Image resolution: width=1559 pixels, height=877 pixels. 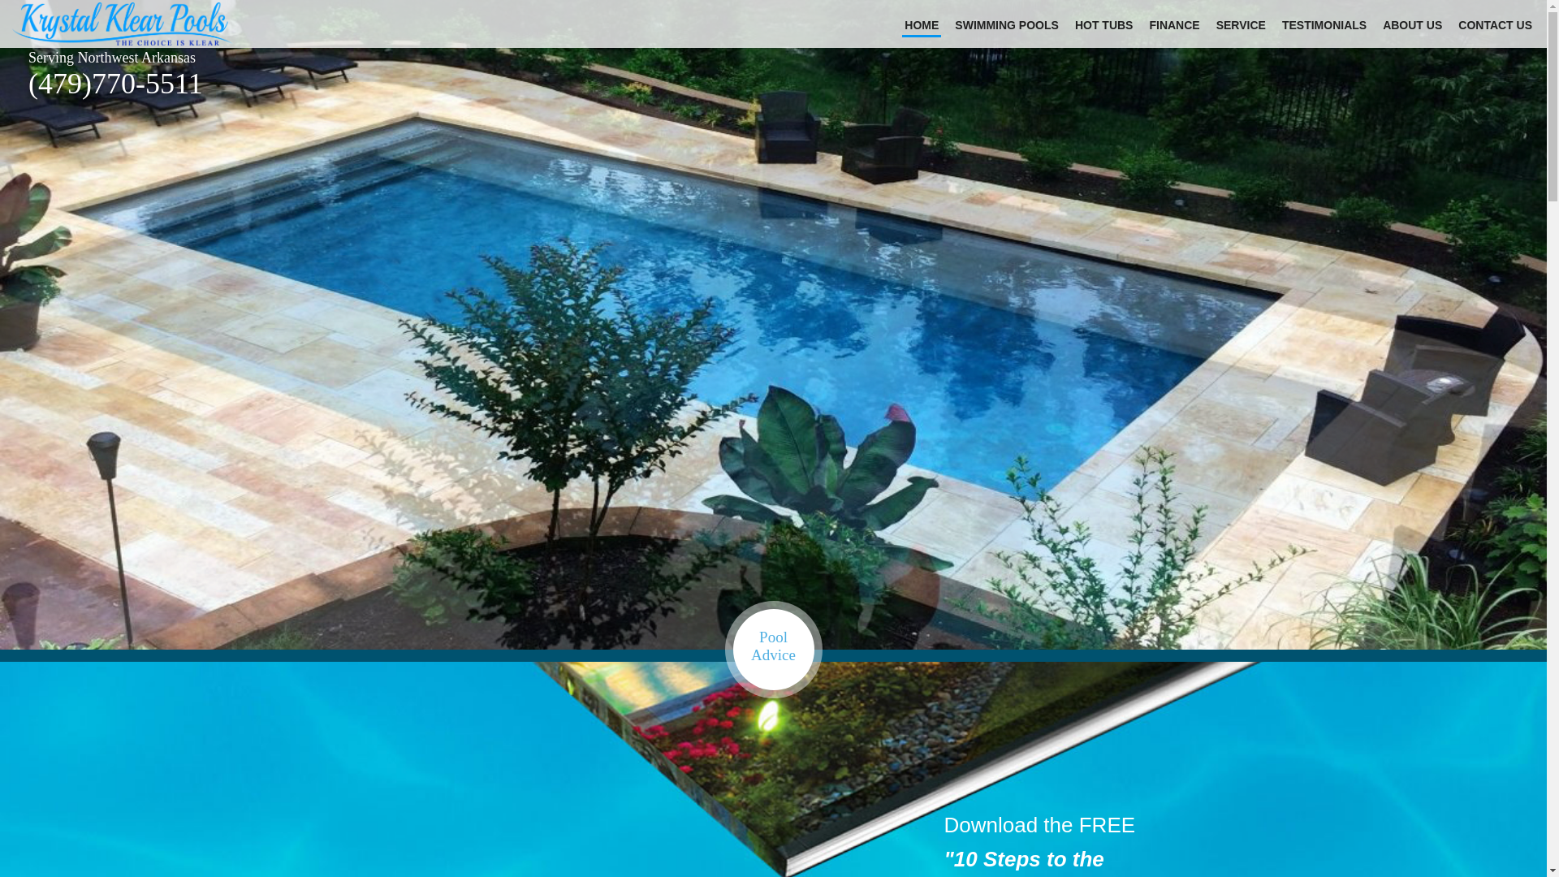 What do you see at coordinates (922, 28) in the screenshot?
I see `HOME` at bounding box center [922, 28].